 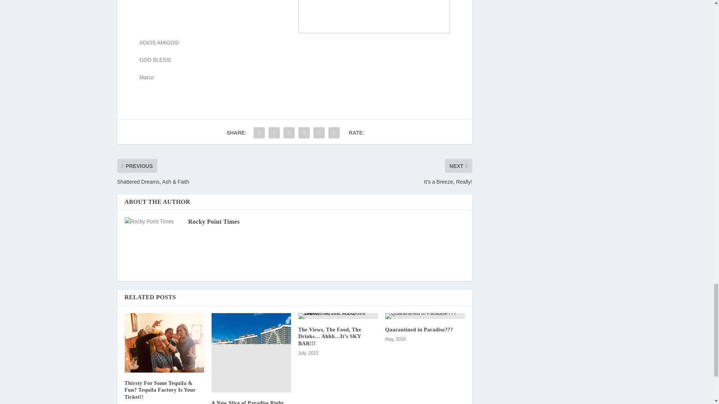 What do you see at coordinates (419, 329) in the screenshot?
I see `Quarantined in Paradise???` at bounding box center [419, 329].